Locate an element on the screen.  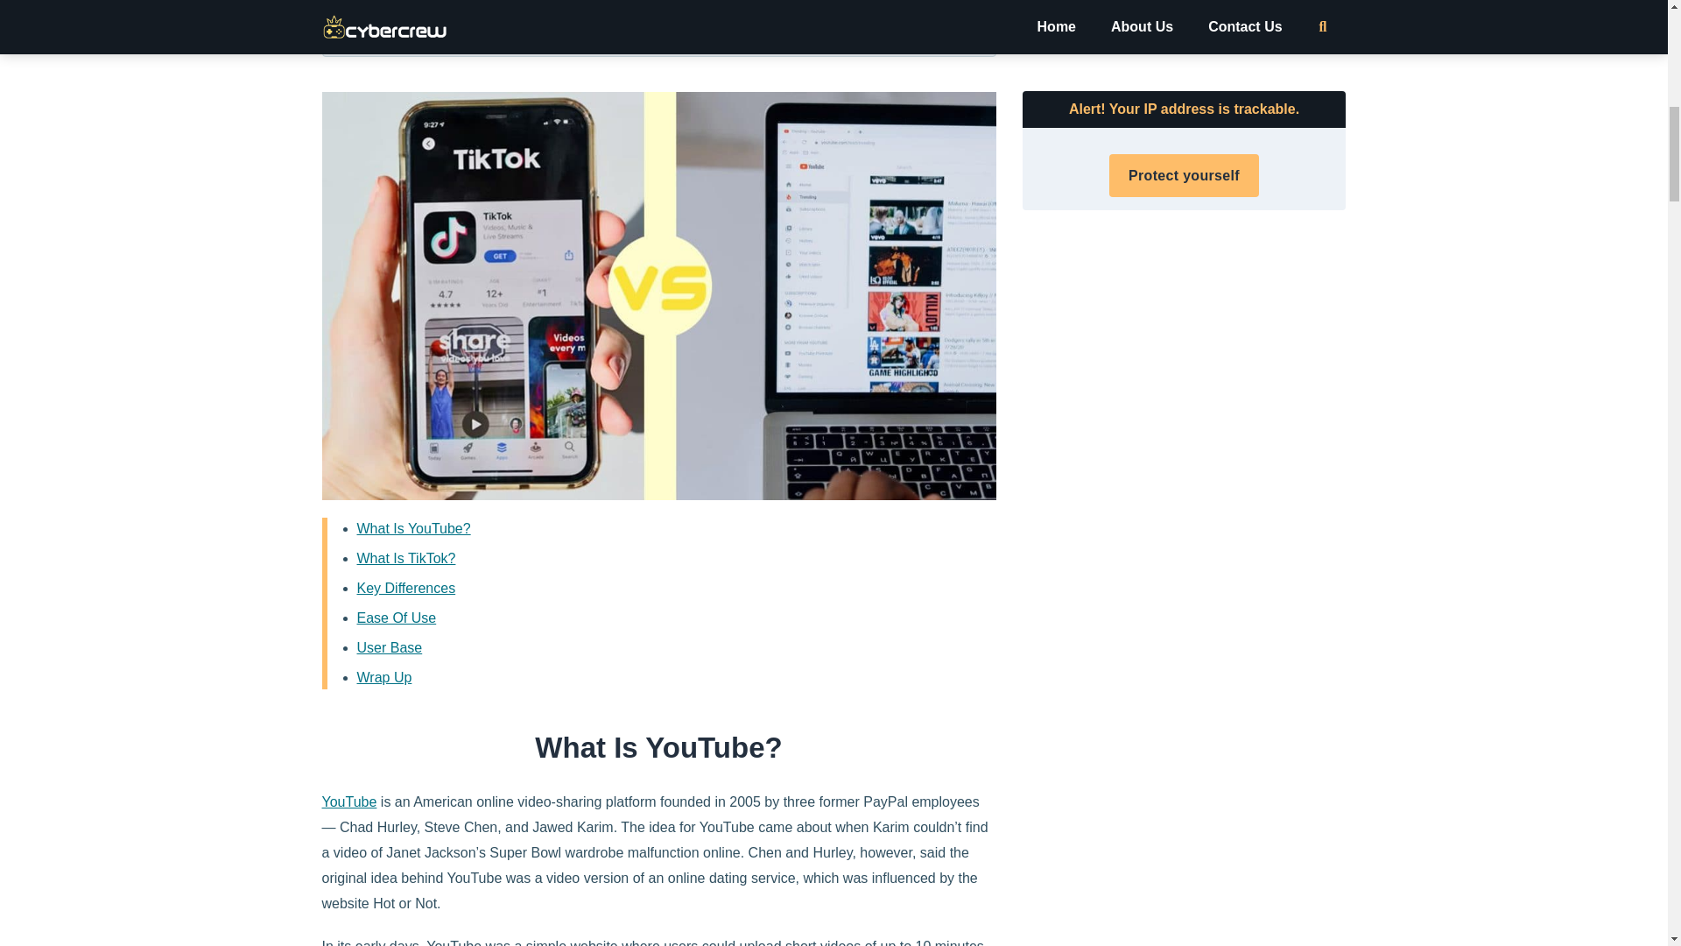
Wrap Up is located at coordinates (383, 676).